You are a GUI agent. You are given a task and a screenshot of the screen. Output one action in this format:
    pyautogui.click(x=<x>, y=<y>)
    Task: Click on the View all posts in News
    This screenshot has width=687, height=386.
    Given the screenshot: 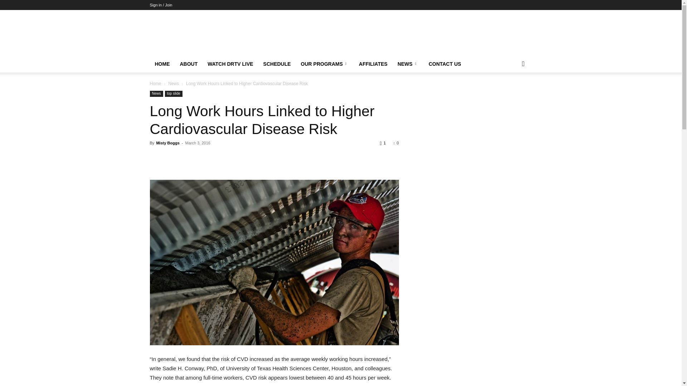 What is the action you would take?
    pyautogui.click(x=173, y=83)
    